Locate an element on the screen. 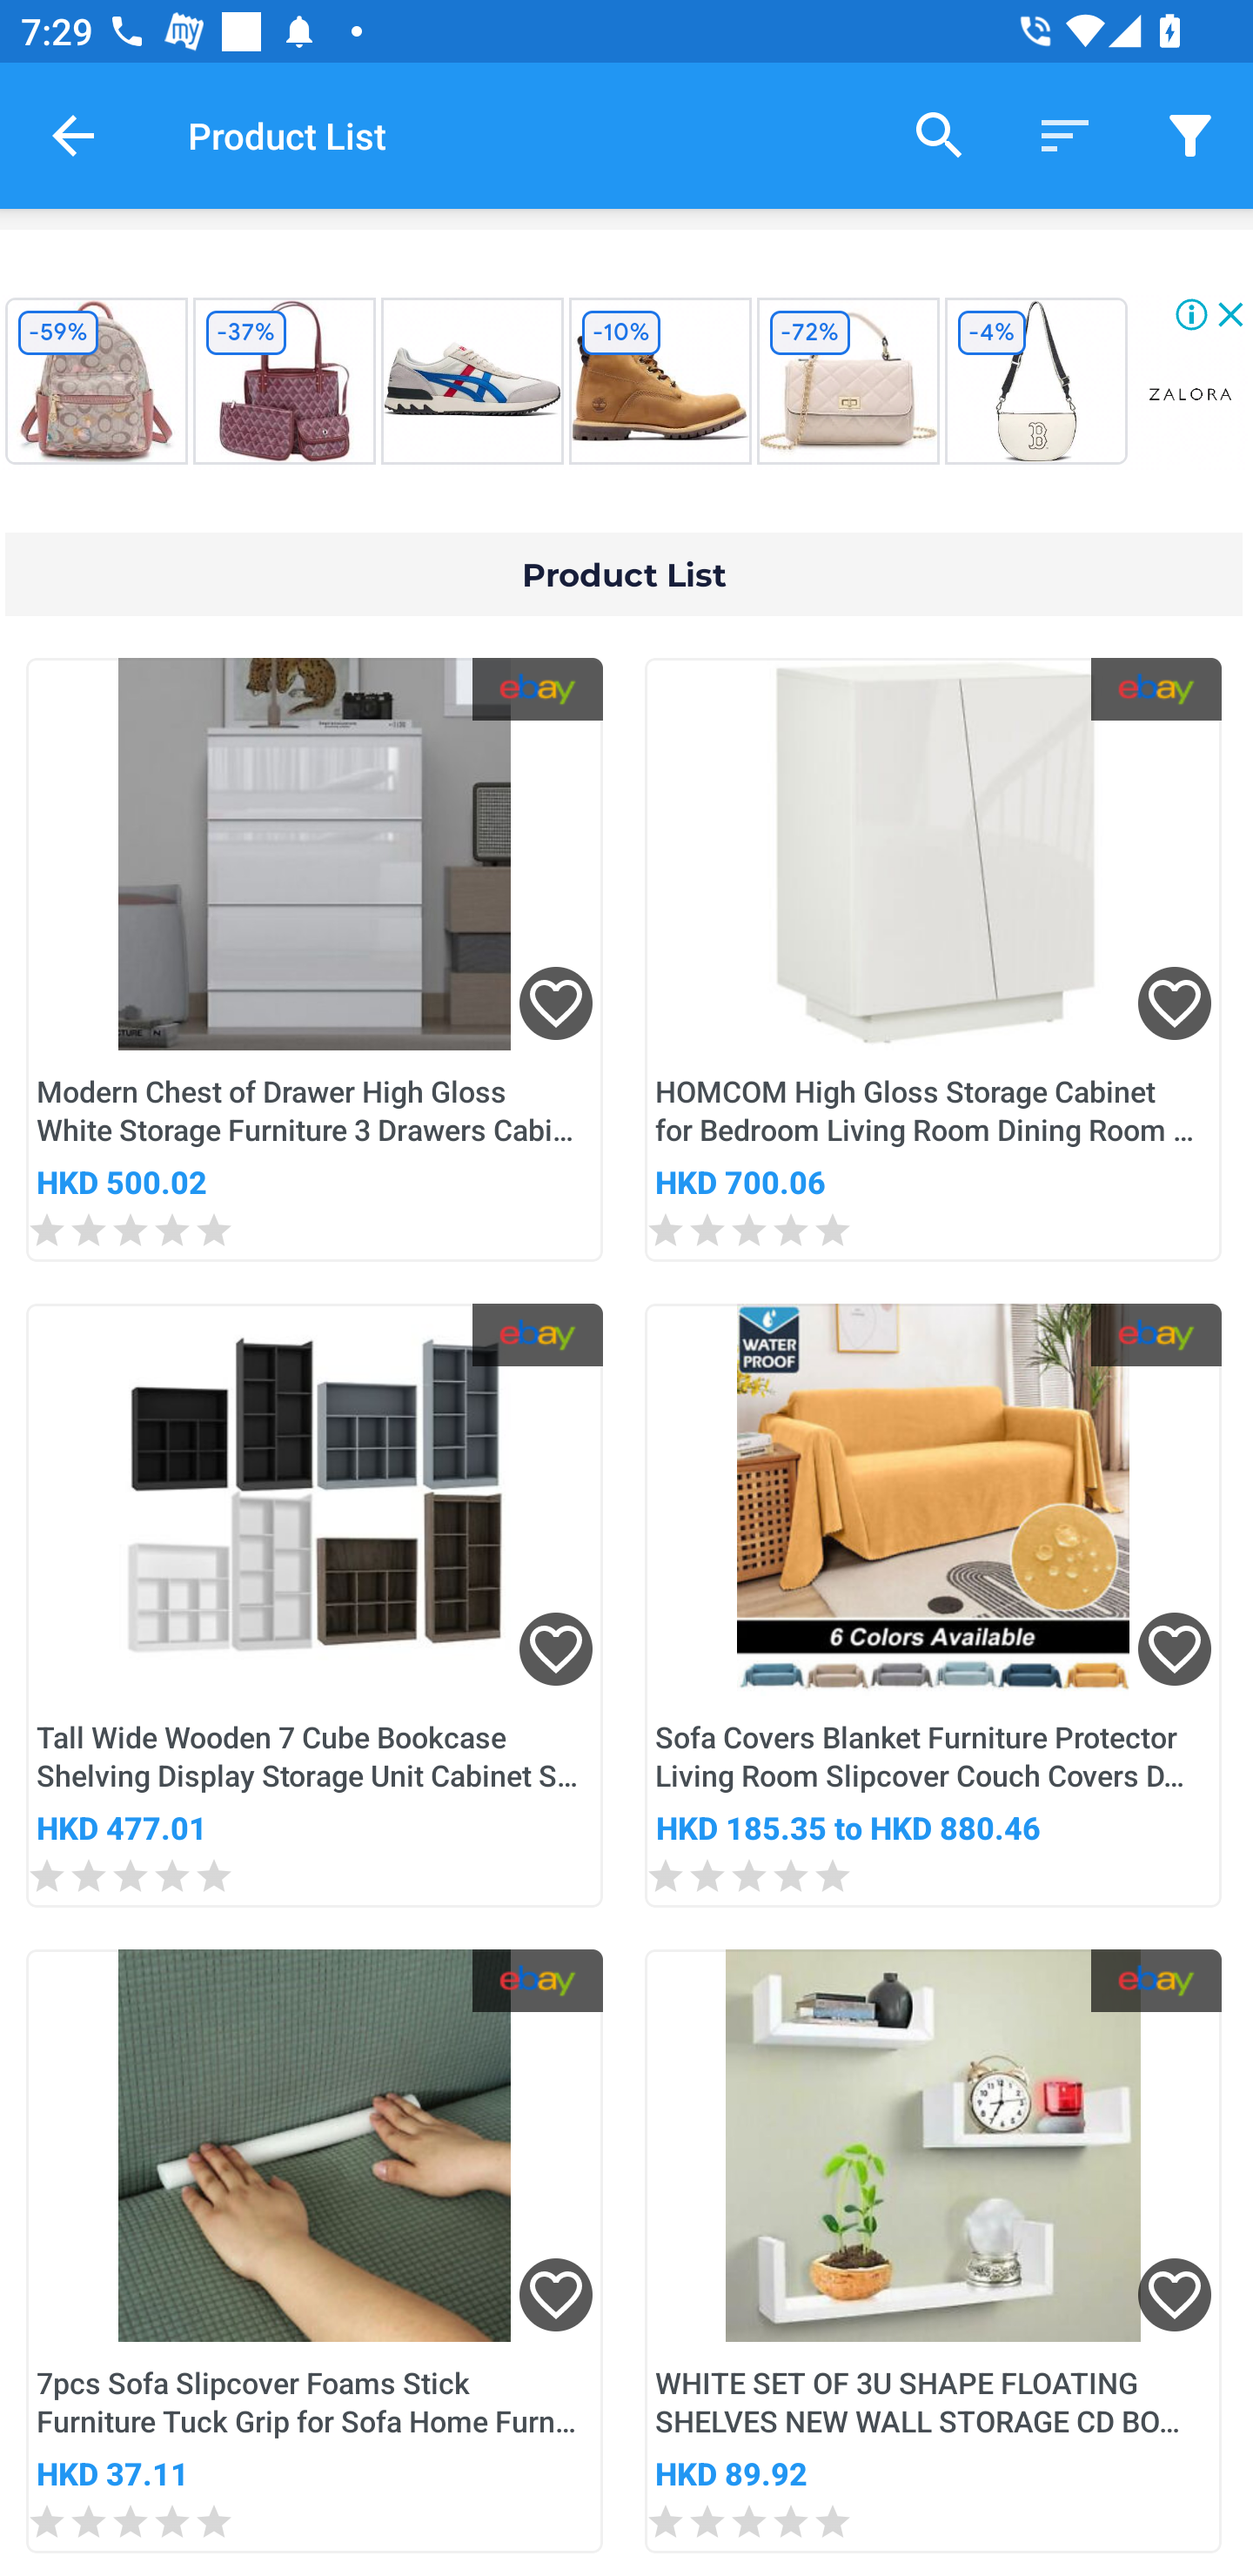 Image resolution: width=1253 pixels, height=2576 pixels. -59% is located at coordinates (96, 381).